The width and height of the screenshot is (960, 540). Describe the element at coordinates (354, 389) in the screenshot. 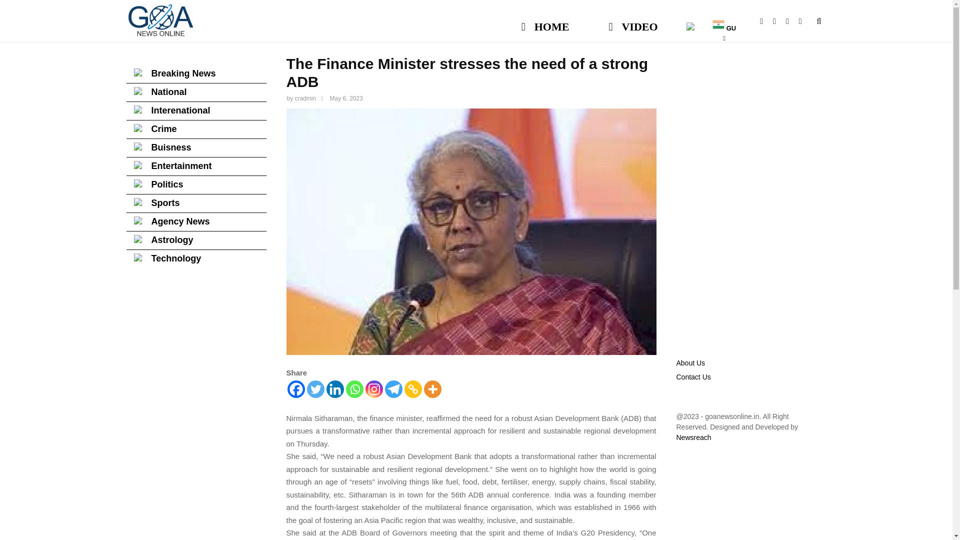

I see `Whatsapp` at that location.